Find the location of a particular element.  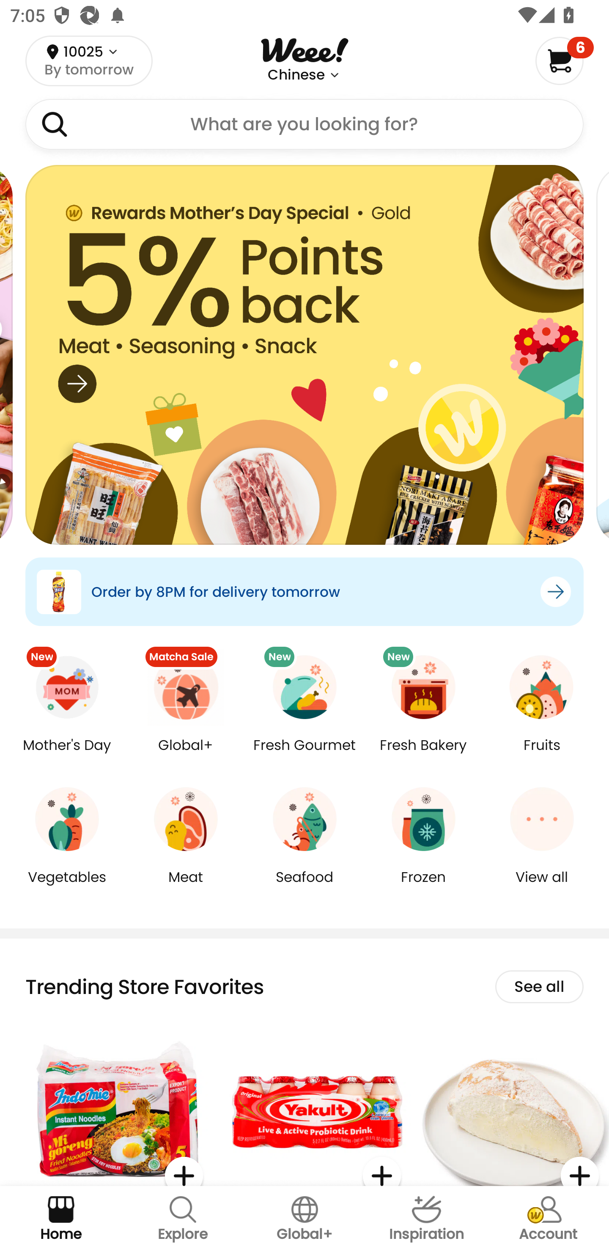

Fresh Bakery is located at coordinates (423, 755).